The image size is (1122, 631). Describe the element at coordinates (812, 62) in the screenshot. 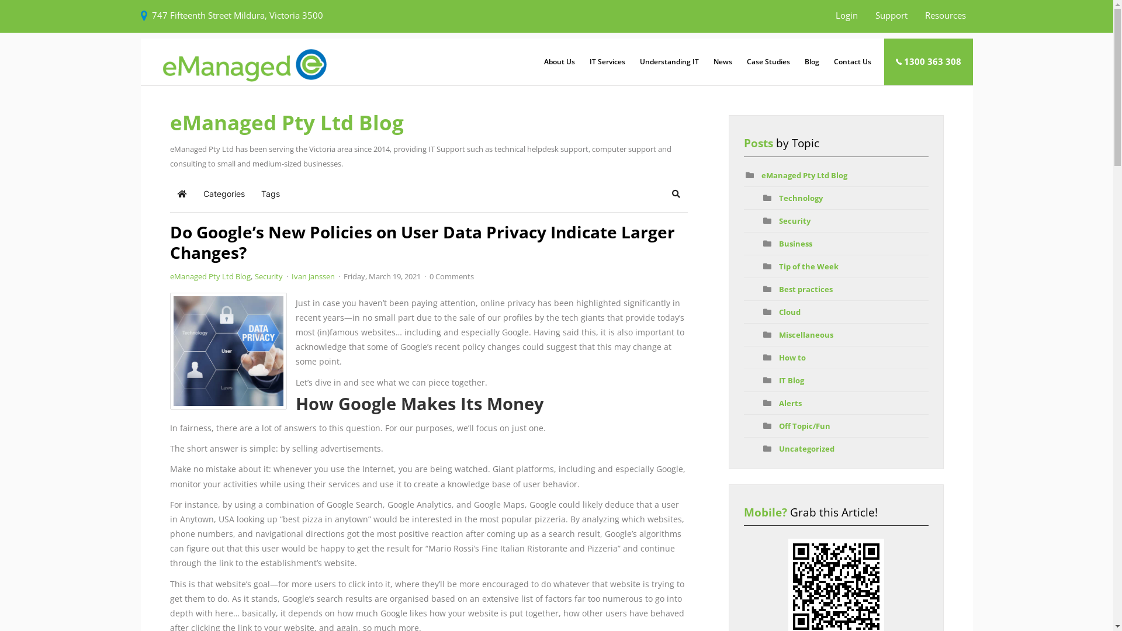

I see `Blog` at that location.